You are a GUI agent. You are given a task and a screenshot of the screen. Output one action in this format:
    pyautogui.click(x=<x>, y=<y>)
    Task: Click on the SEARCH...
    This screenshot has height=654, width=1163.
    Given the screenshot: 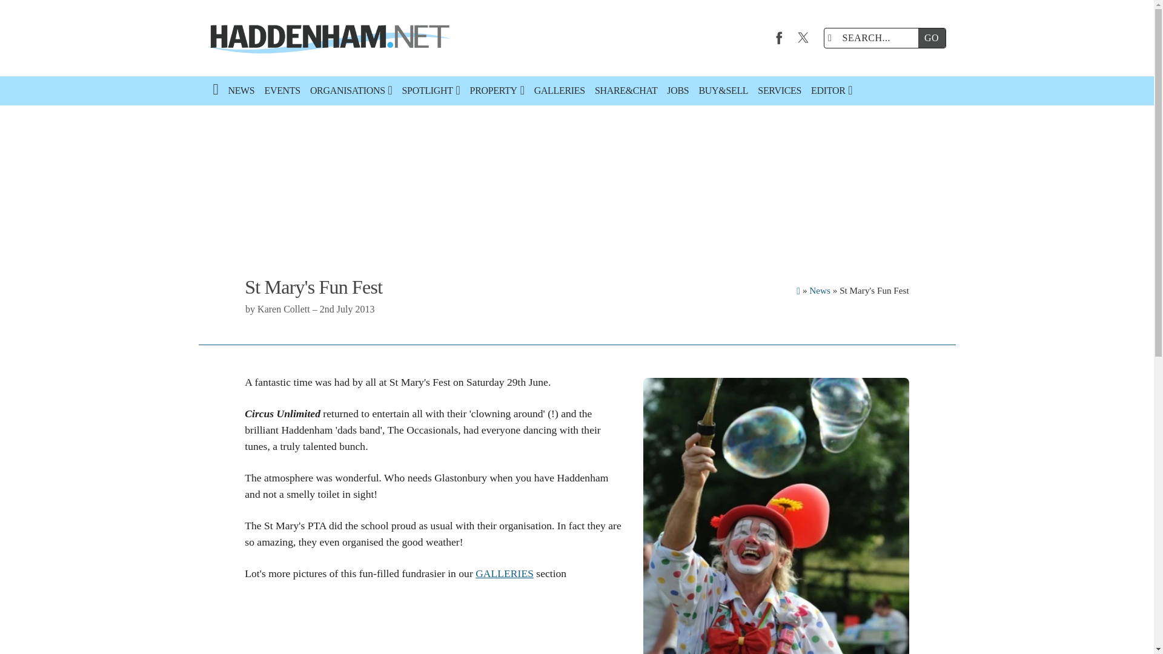 What is the action you would take?
    pyautogui.click(x=873, y=38)
    